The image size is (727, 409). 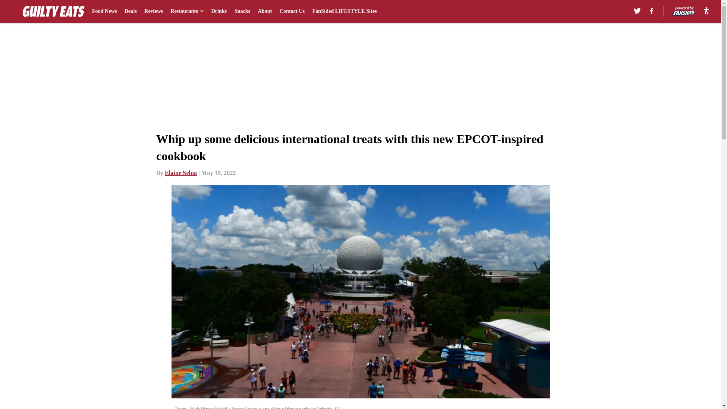 I want to click on Restaurants, so click(x=187, y=11).